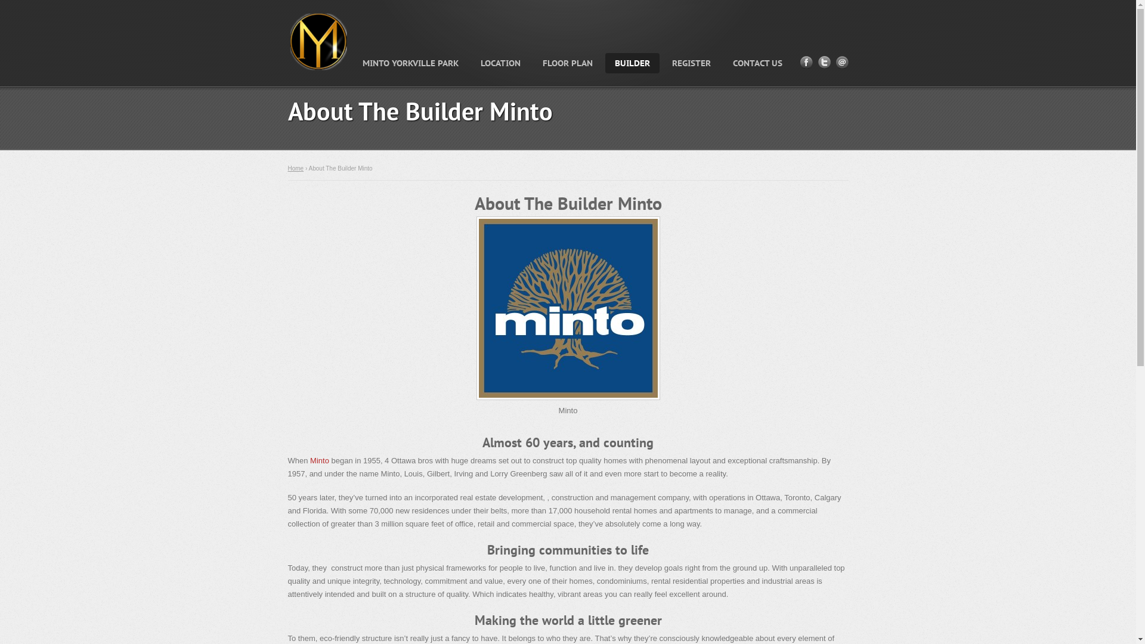  What do you see at coordinates (501, 63) in the screenshot?
I see `LOCATION` at bounding box center [501, 63].